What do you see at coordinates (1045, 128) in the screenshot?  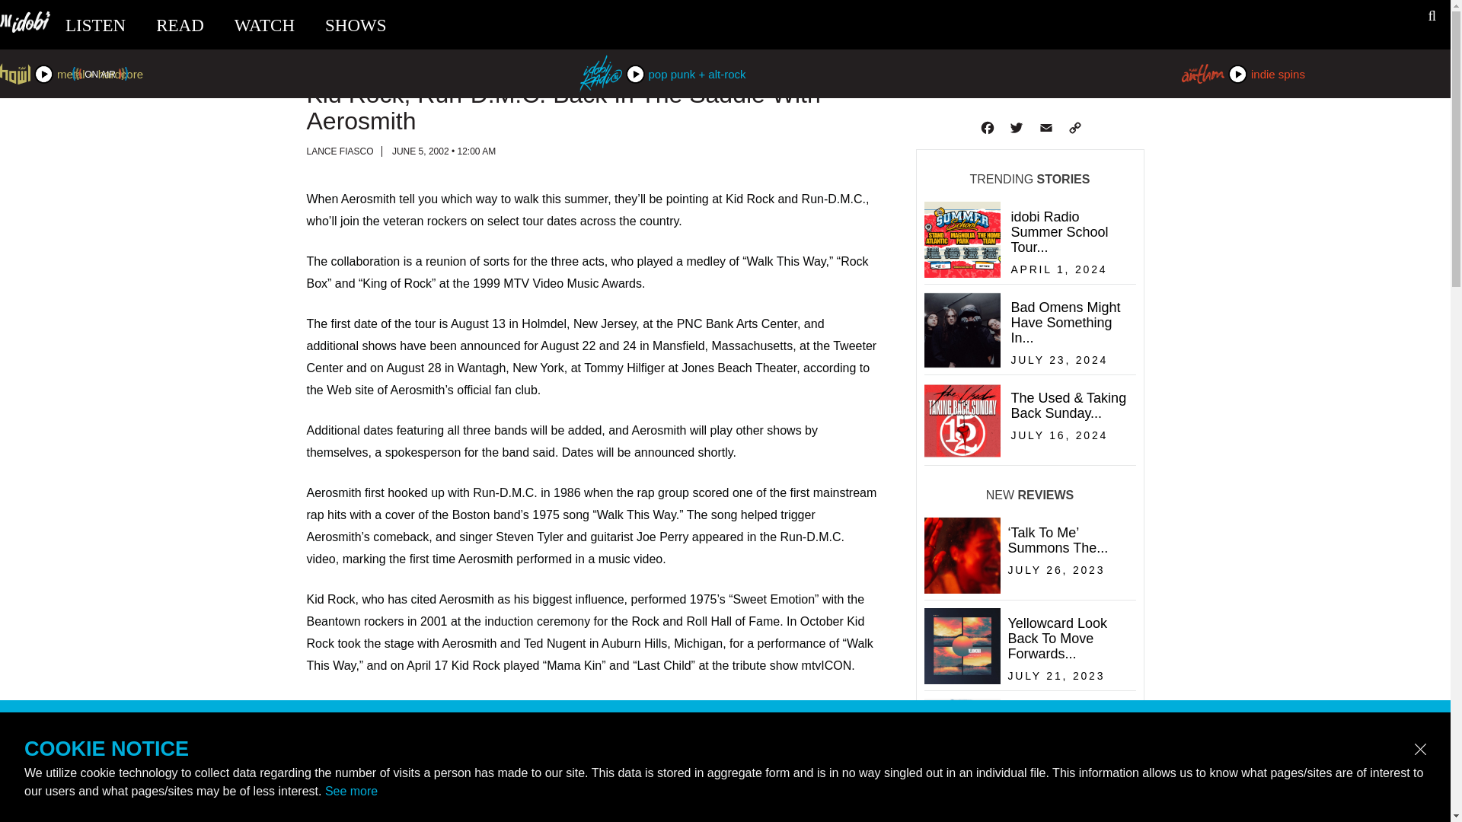 I see `Email` at bounding box center [1045, 128].